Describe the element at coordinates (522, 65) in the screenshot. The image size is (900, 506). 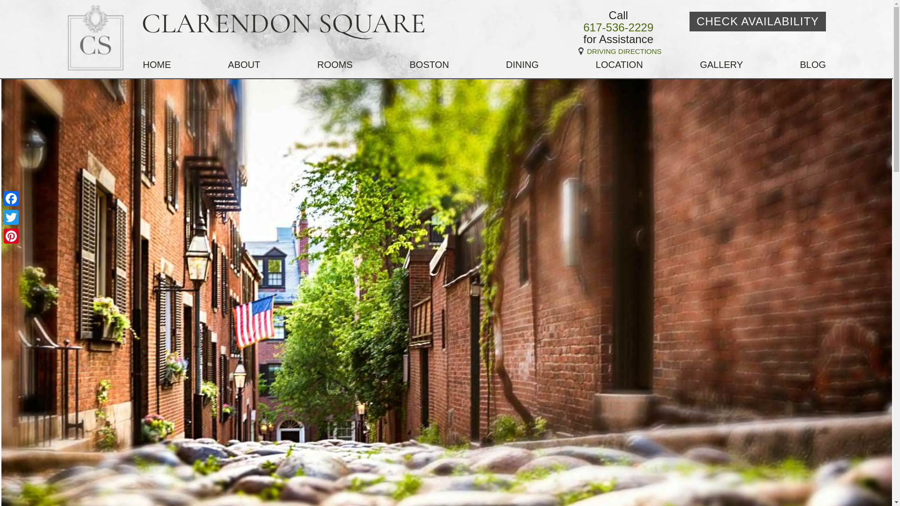
I see `DINING` at that location.